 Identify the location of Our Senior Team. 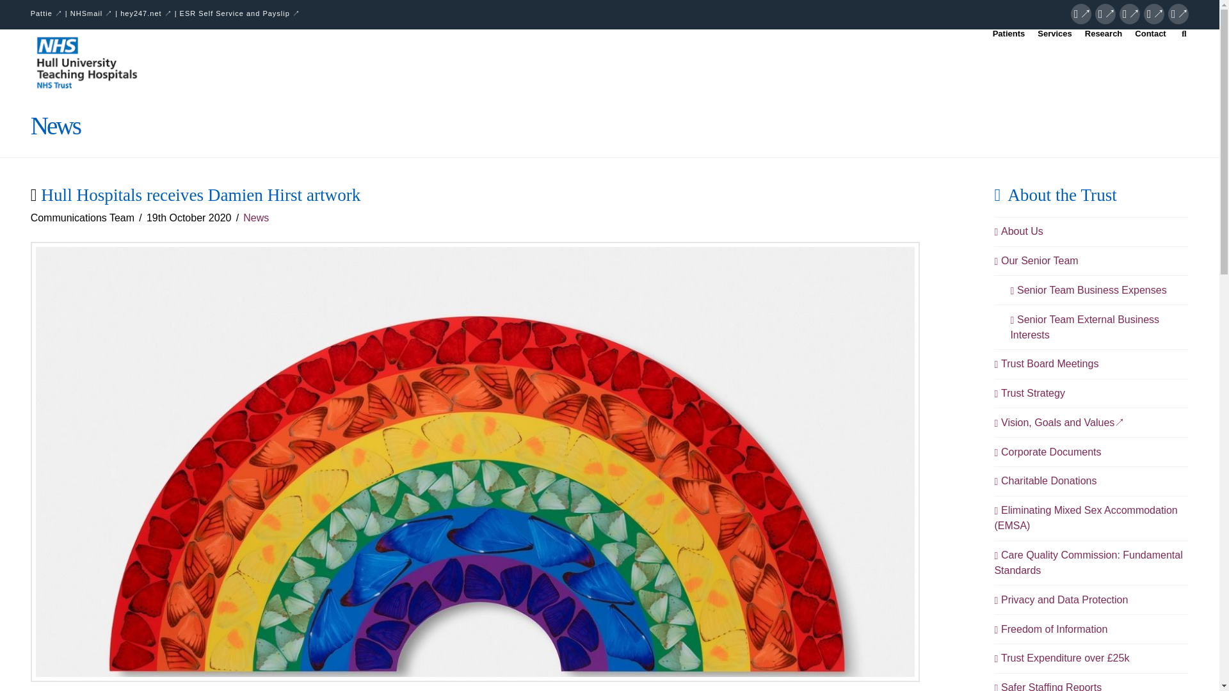
(1036, 261).